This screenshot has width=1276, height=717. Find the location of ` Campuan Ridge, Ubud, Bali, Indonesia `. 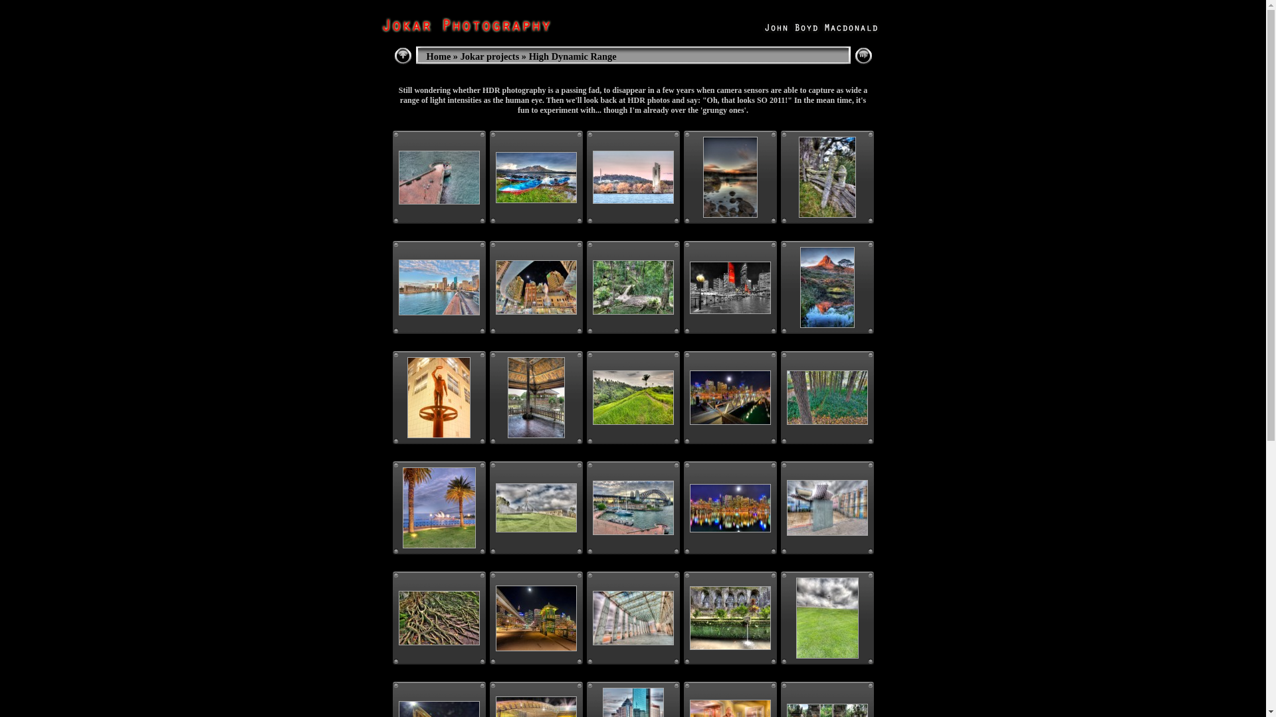

 Campuan Ridge, Ubud, Bali, Indonesia  is located at coordinates (633, 398).